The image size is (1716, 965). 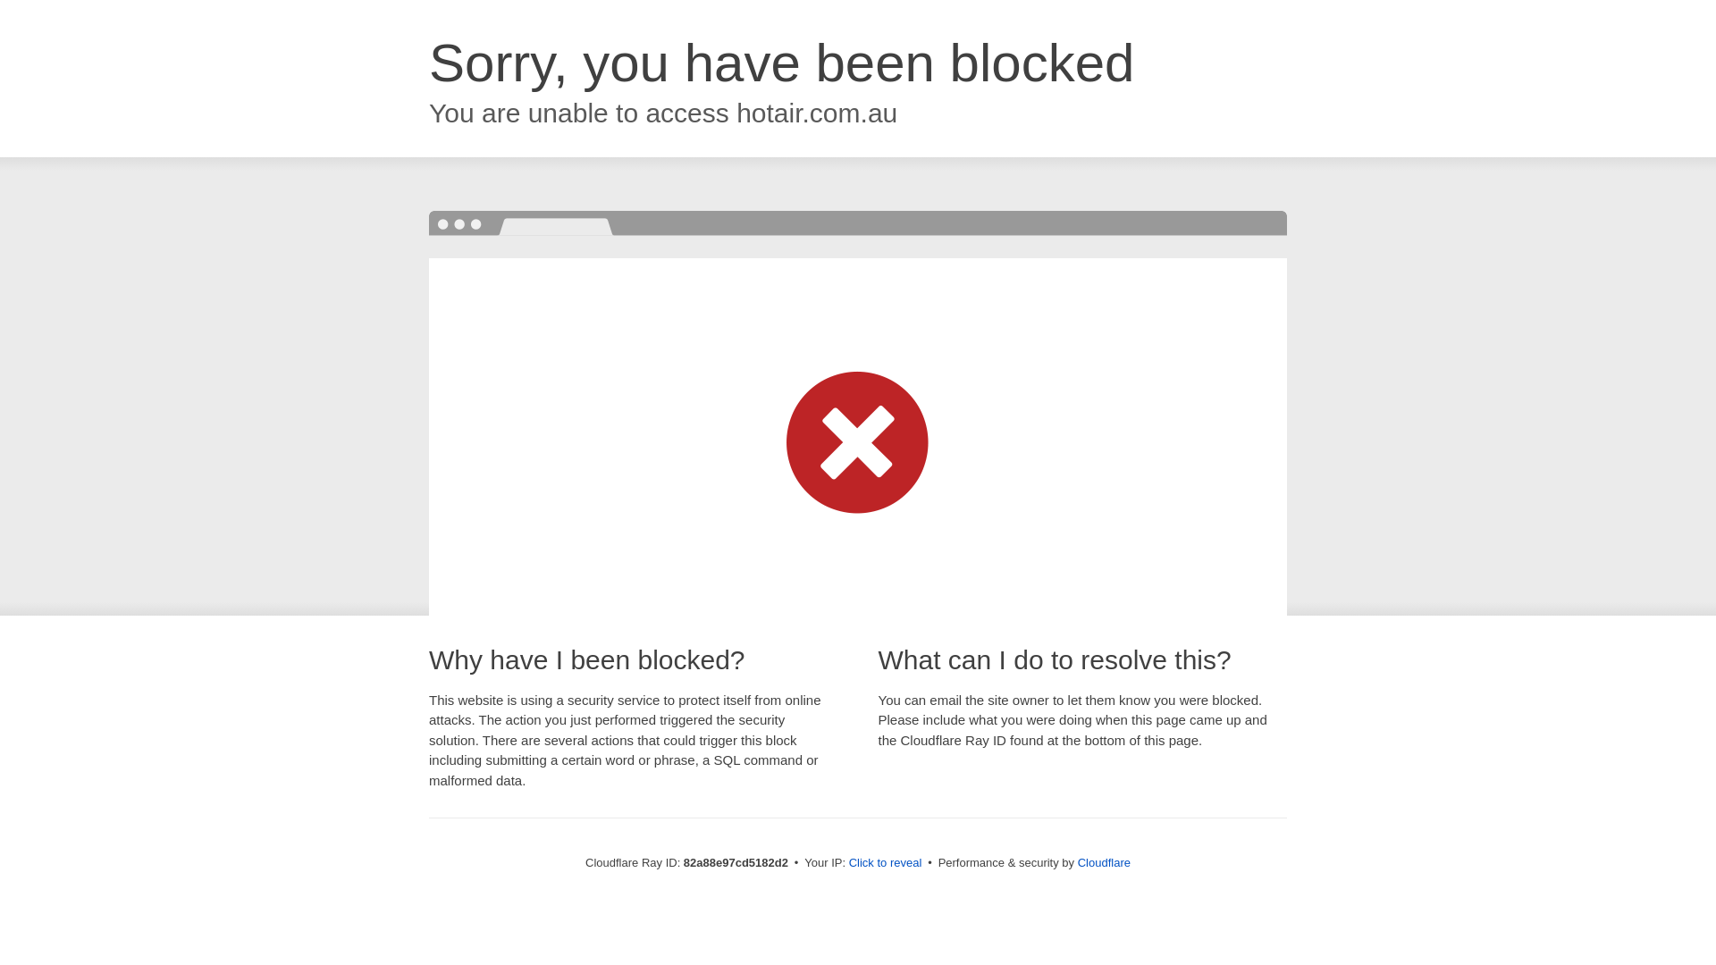 What do you see at coordinates (1105, 863) in the screenshot?
I see `Cloudflare` at bounding box center [1105, 863].